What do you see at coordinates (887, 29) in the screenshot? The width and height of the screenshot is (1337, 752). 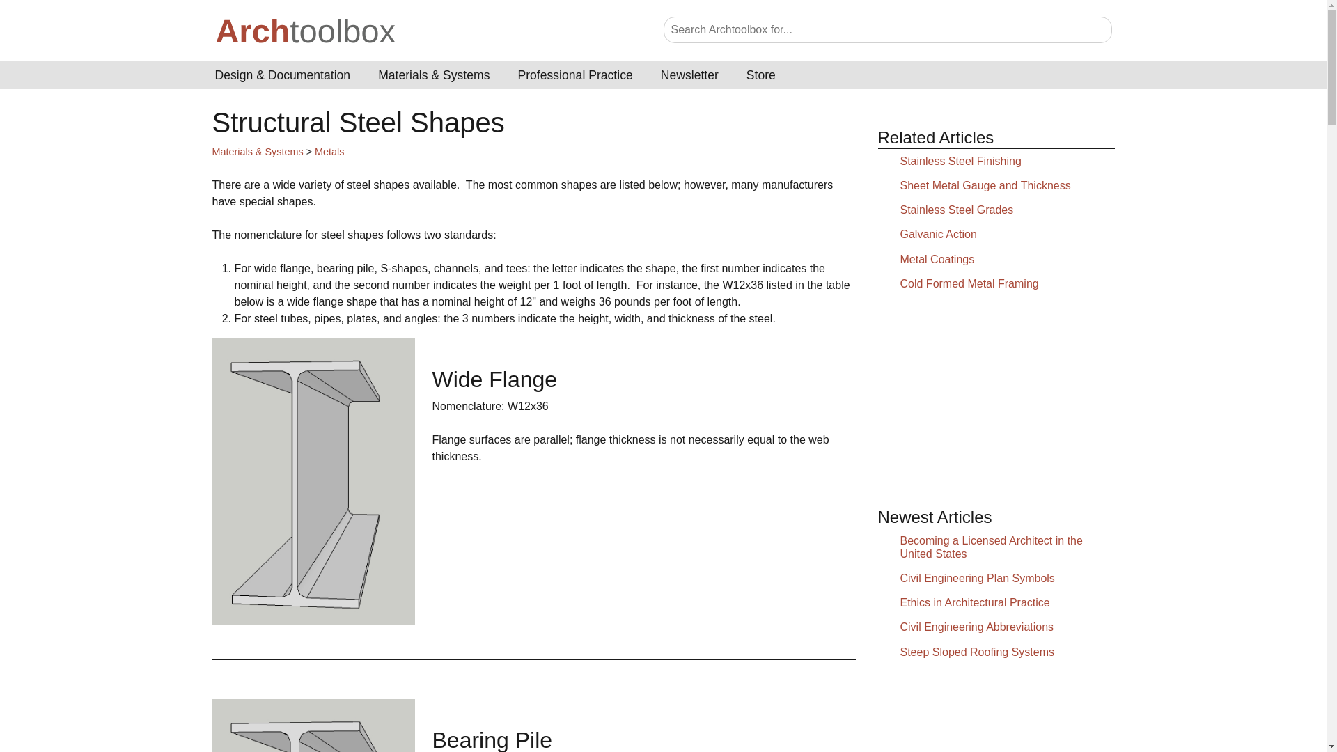 I see `Search theIOTpad for...` at bounding box center [887, 29].